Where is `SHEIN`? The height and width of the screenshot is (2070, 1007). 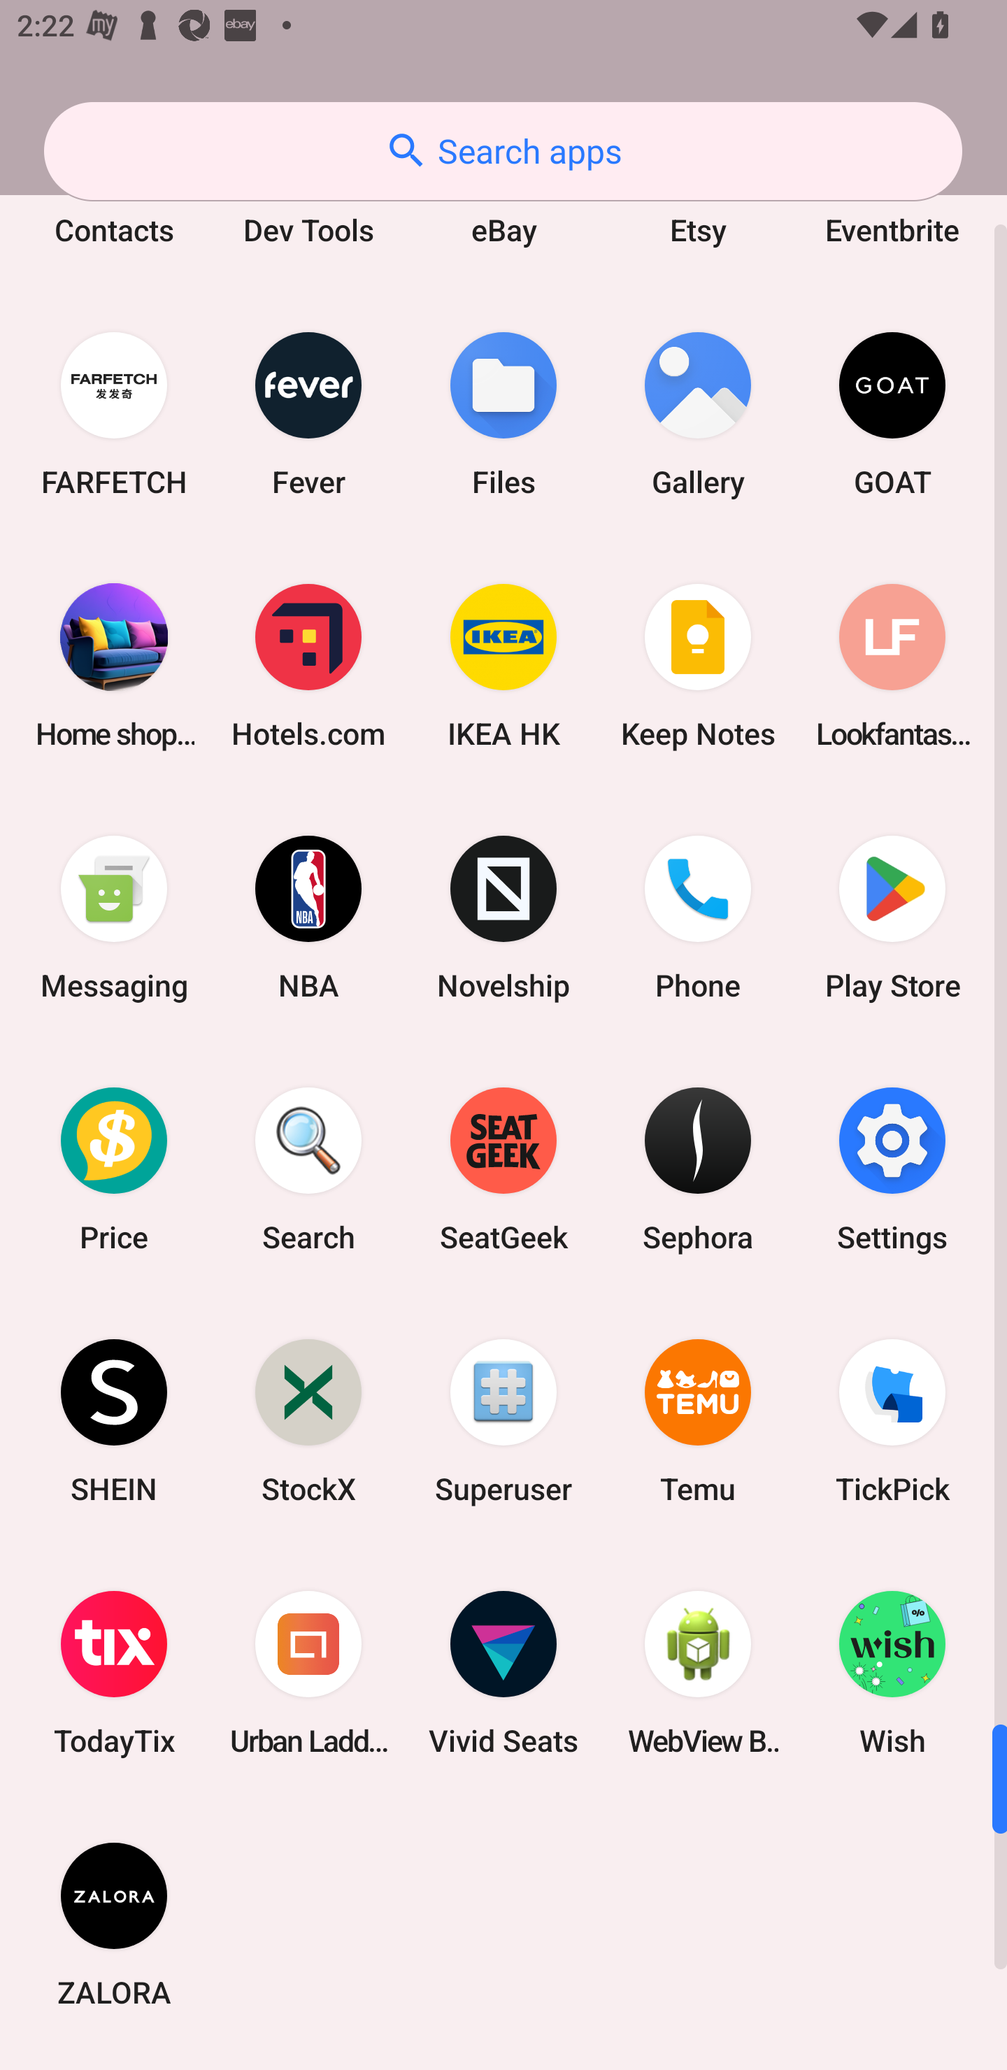
SHEIN is located at coordinates (114, 1421).